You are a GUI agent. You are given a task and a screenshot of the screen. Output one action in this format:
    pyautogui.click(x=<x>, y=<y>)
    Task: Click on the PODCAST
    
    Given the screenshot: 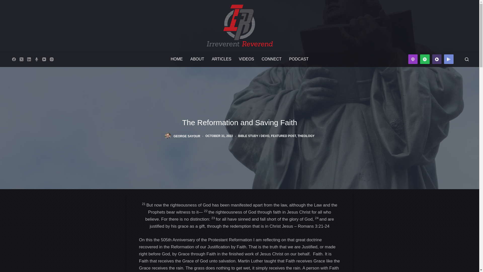 What is the action you would take?
    pyautogui.click(x=299, y=59)
    